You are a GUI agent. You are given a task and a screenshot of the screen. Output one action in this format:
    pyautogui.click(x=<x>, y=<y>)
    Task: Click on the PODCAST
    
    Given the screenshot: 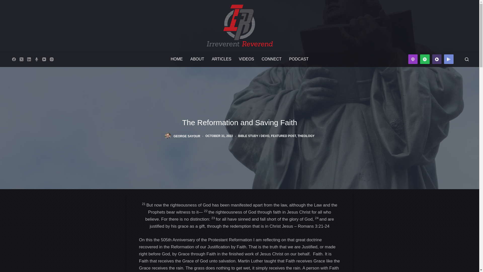 What is the action you would take?
    pyautogui.click(x=299, y=59)
    